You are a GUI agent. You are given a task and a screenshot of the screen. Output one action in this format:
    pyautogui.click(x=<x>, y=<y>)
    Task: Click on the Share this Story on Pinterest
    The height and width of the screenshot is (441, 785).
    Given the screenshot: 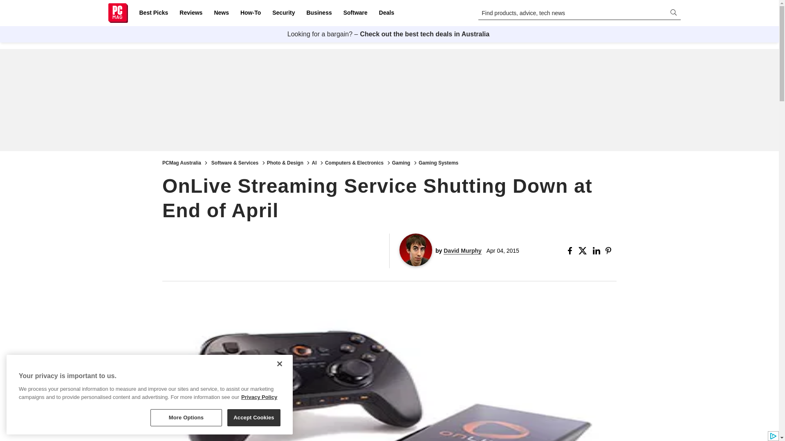 What is the action you would take?
    pyautogui.click(x=611, y=251)
    